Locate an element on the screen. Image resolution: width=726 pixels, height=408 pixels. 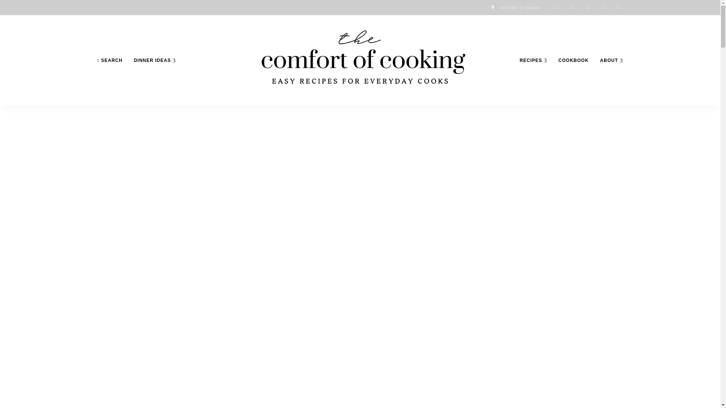
Instagram is located at coordinates (588, 8).